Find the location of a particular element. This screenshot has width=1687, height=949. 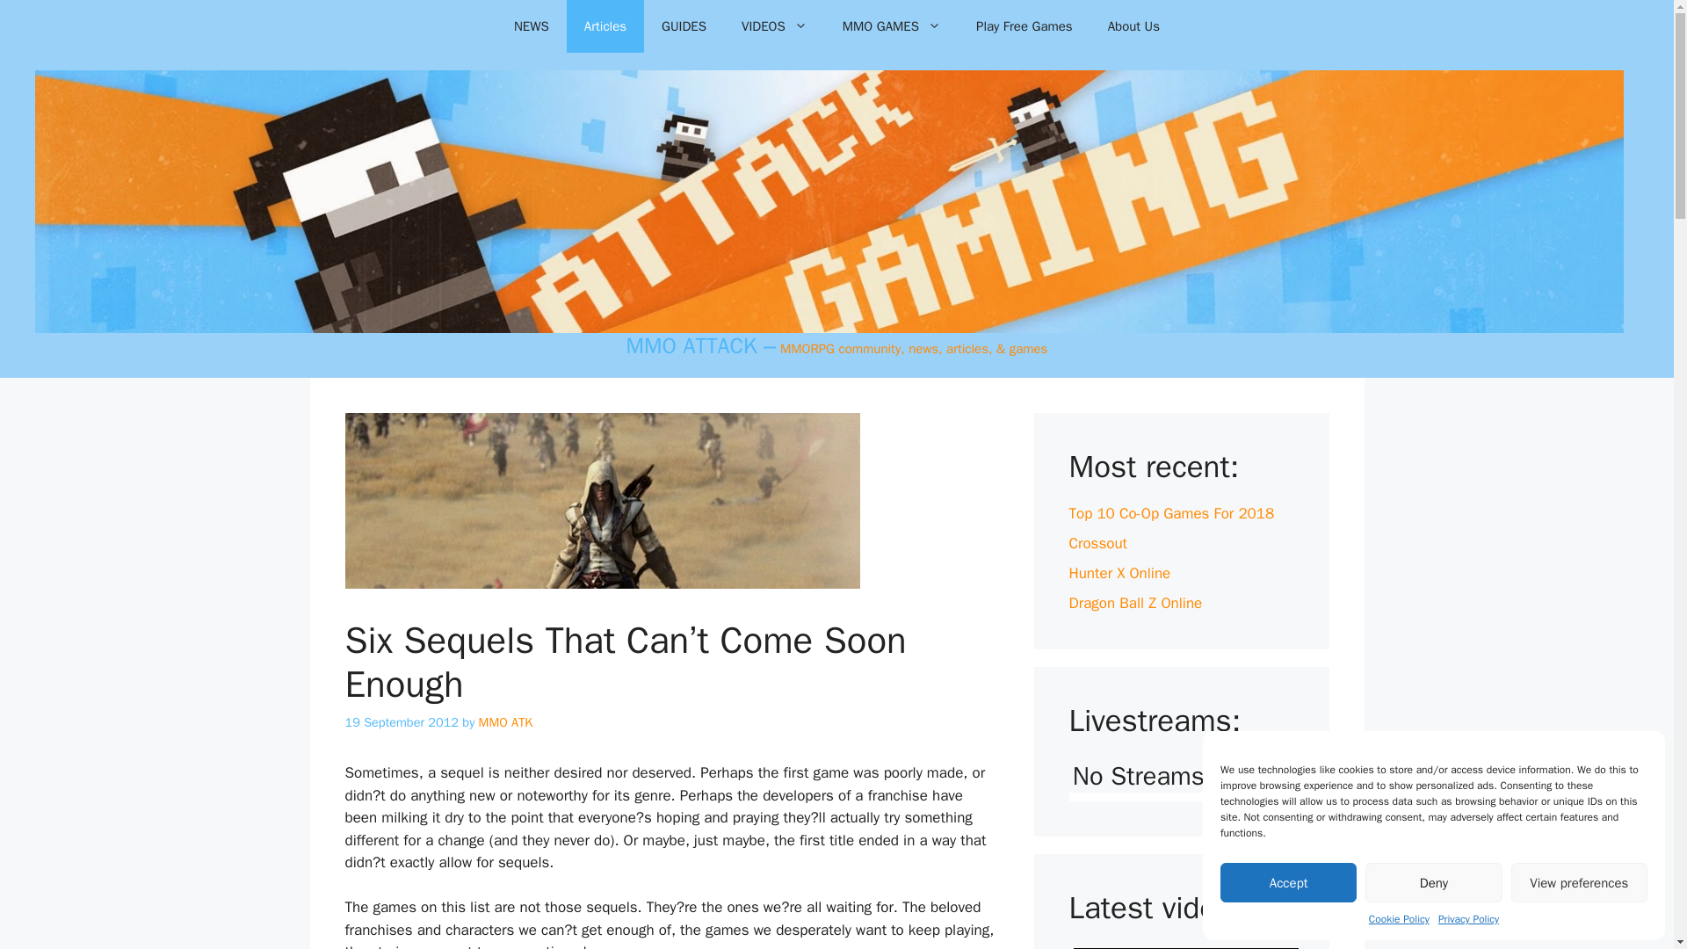

MMO GAMES is located at coordinates (891, 26).